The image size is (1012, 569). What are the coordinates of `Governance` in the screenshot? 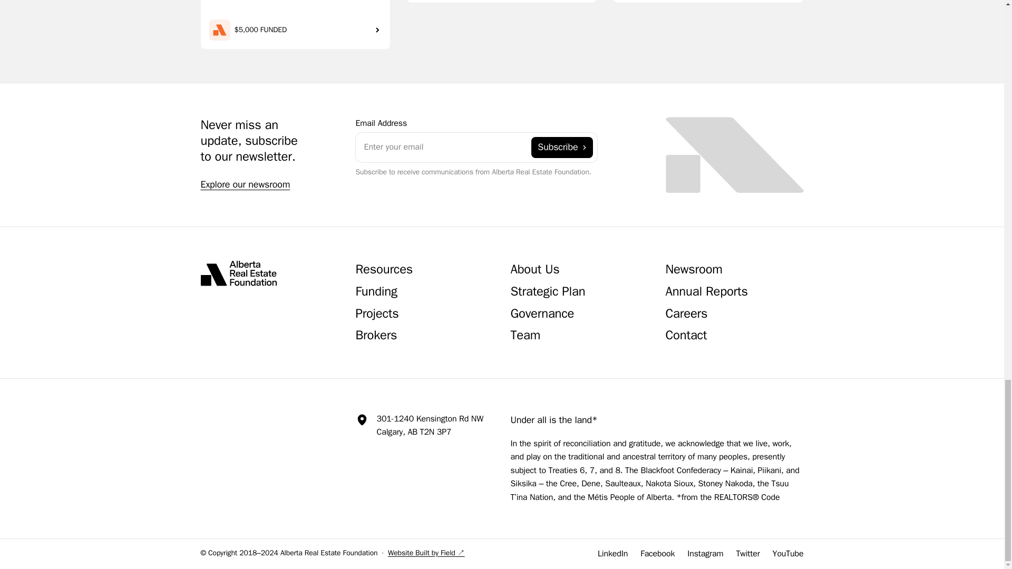 It's located at (542, 315).